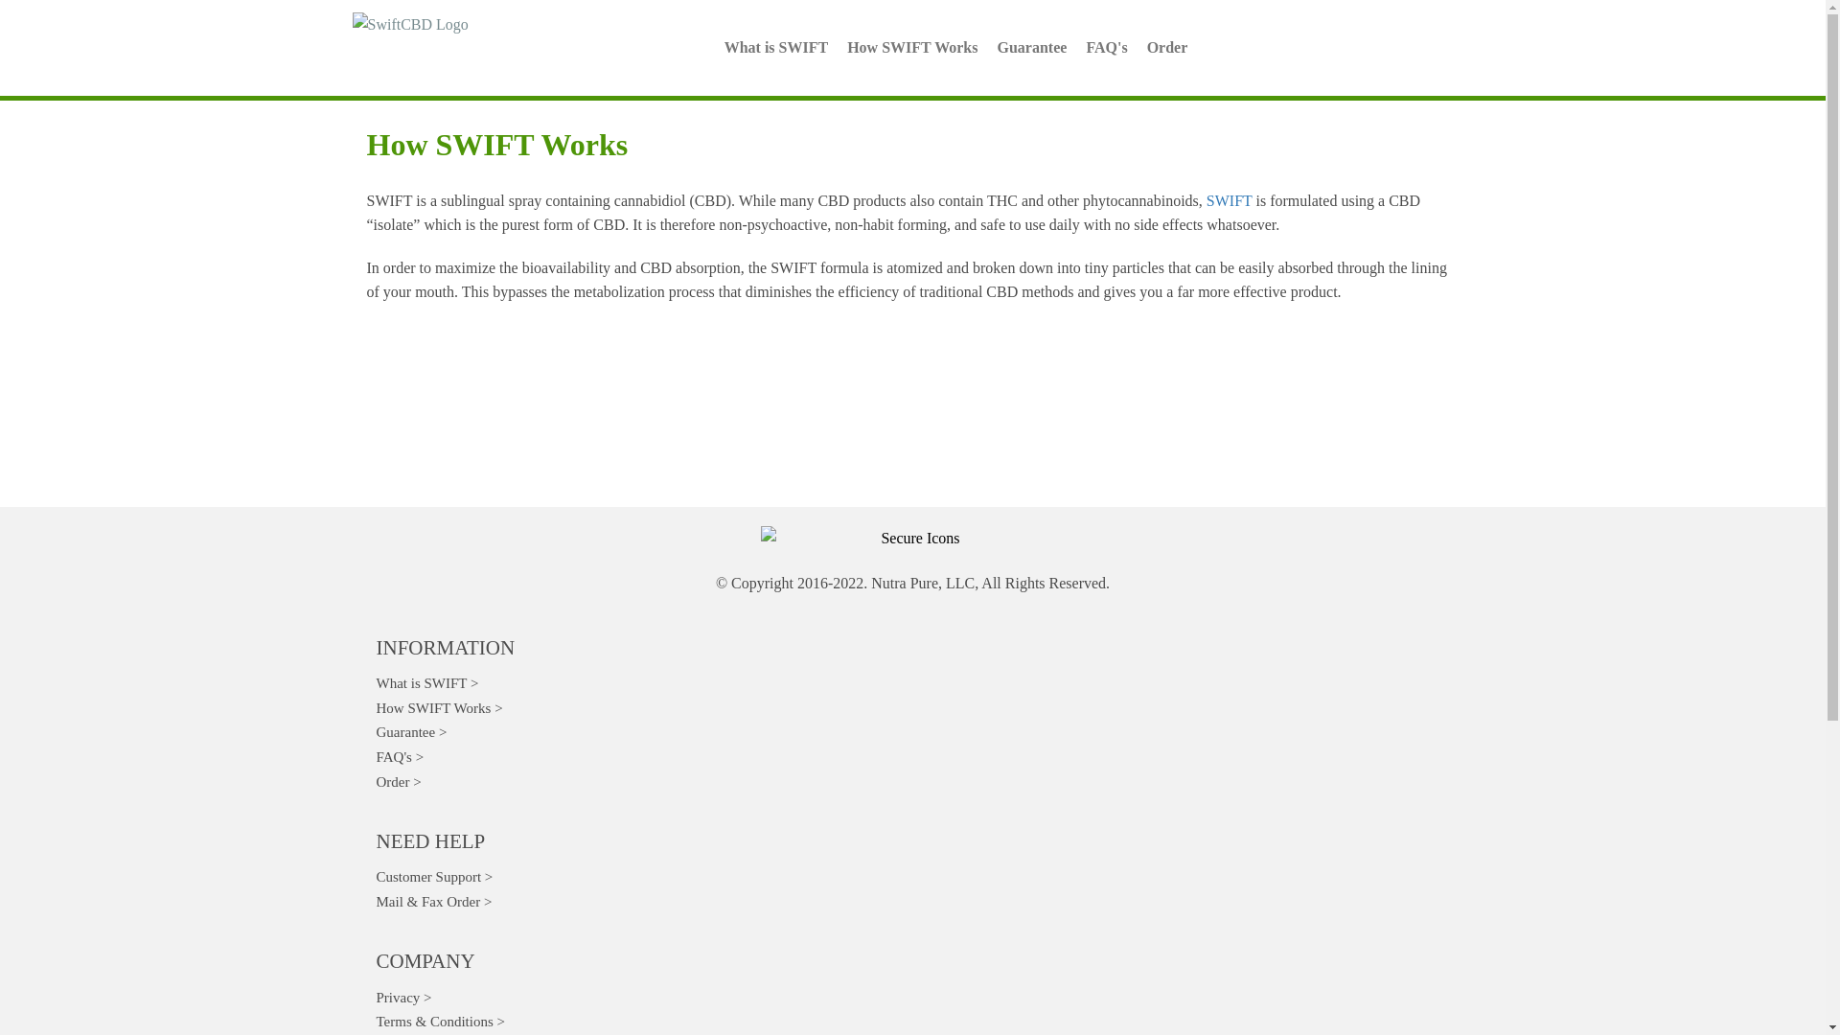 This screenshot has width=1840, height=1035. Describe the element at coordinates (1230, 200) in the screenshot. I see `SWIFT` at that location.